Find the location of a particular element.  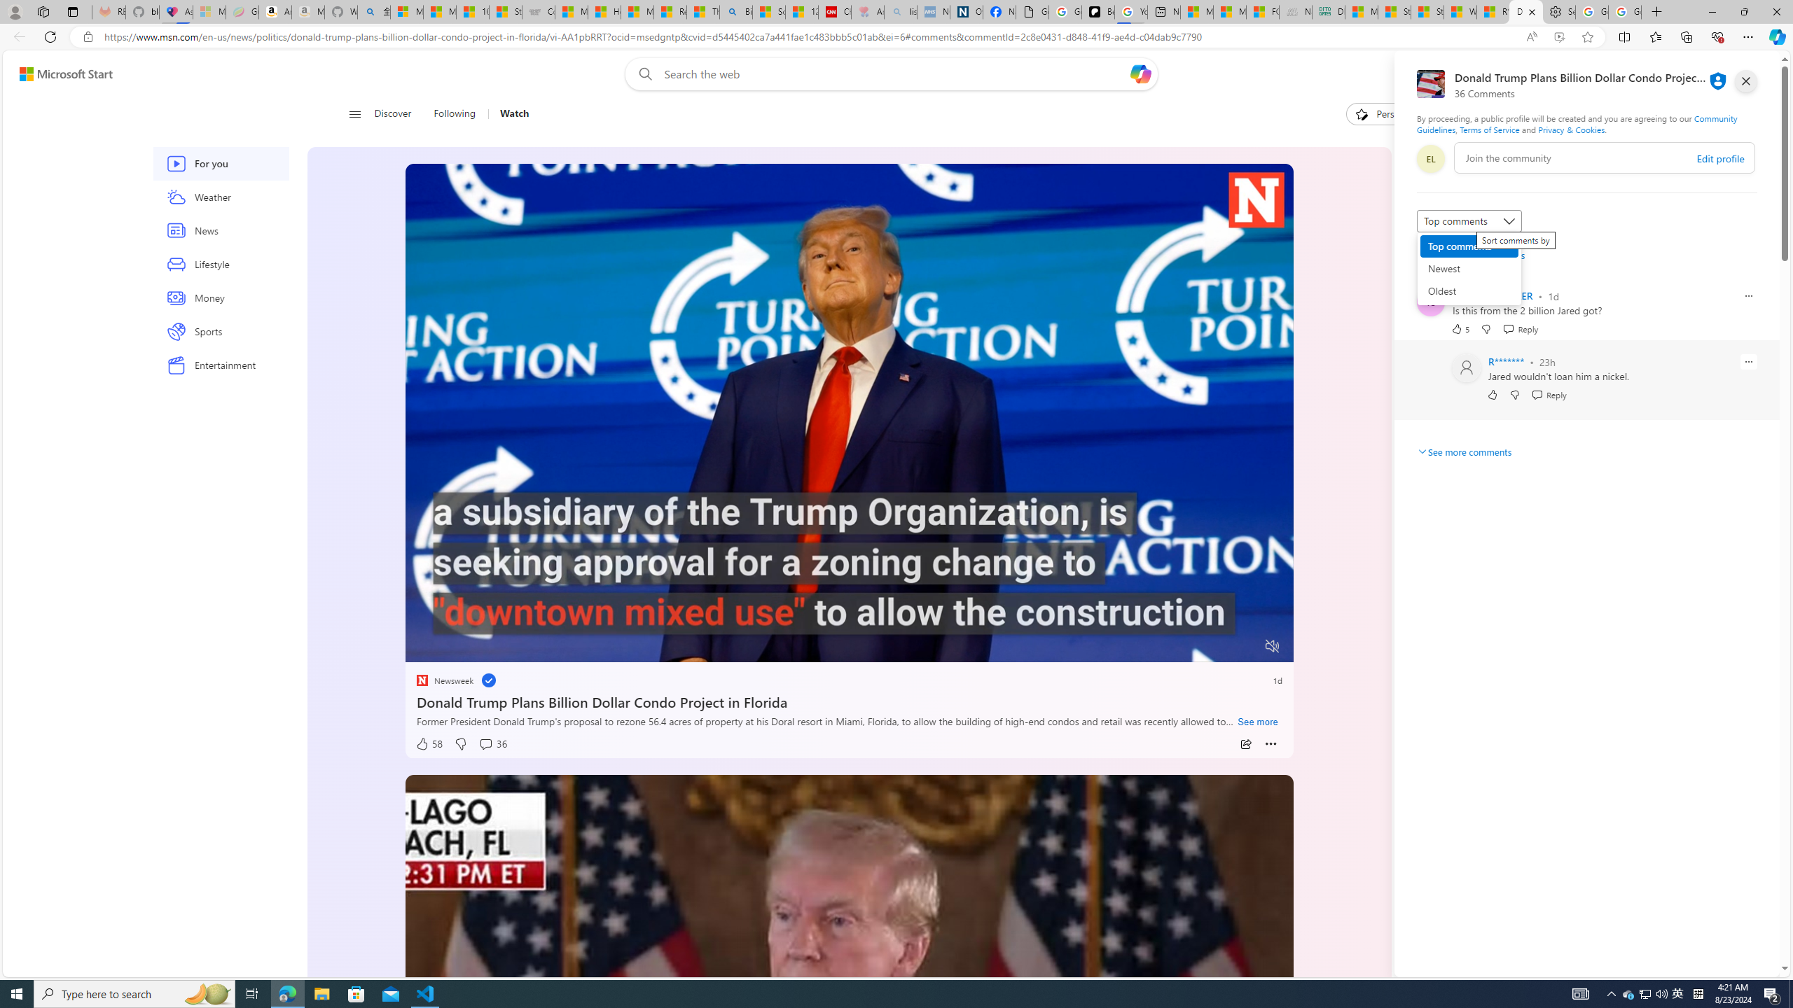

Recipes - MSN is located at coordinates (670, 12).